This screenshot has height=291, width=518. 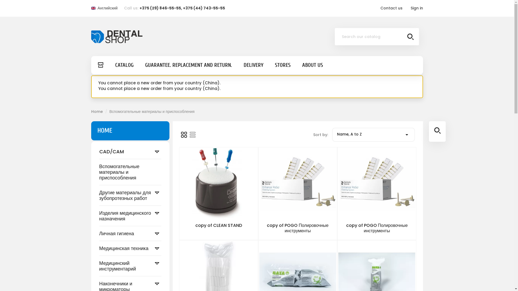 What do you see at coordinates (312, 65) in the screenshot?
I see `ABOUT US` at bounding box center [312, 65].